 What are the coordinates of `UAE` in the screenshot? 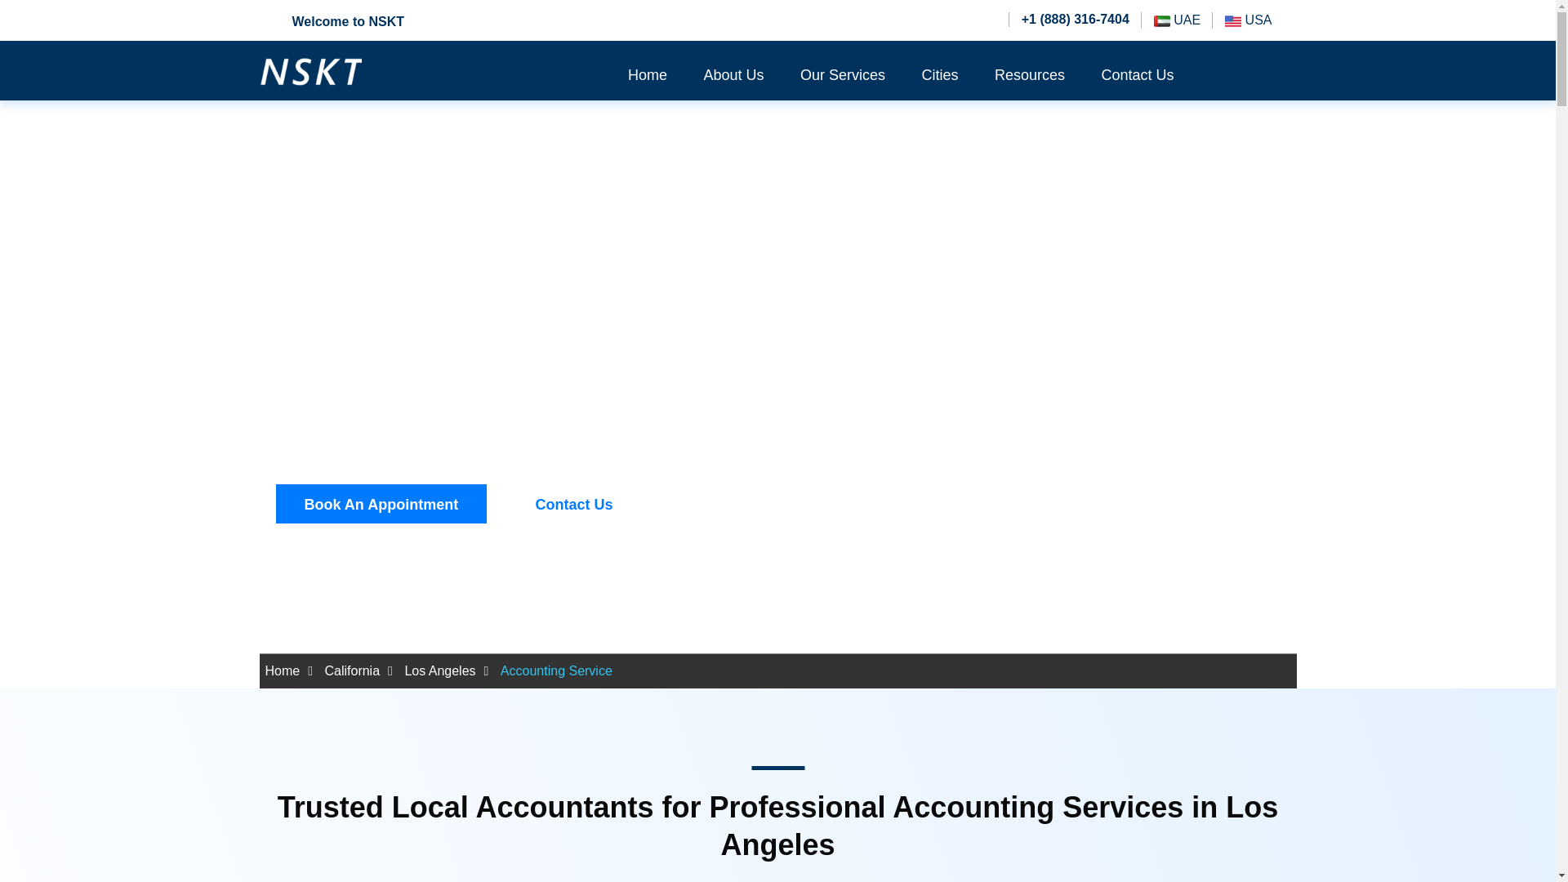 It's located at (1178, 20).